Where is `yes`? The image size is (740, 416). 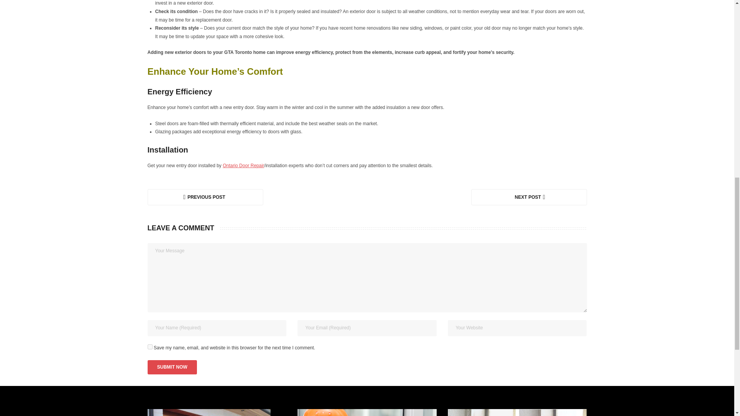
yes is located at coordinates (150, 347).